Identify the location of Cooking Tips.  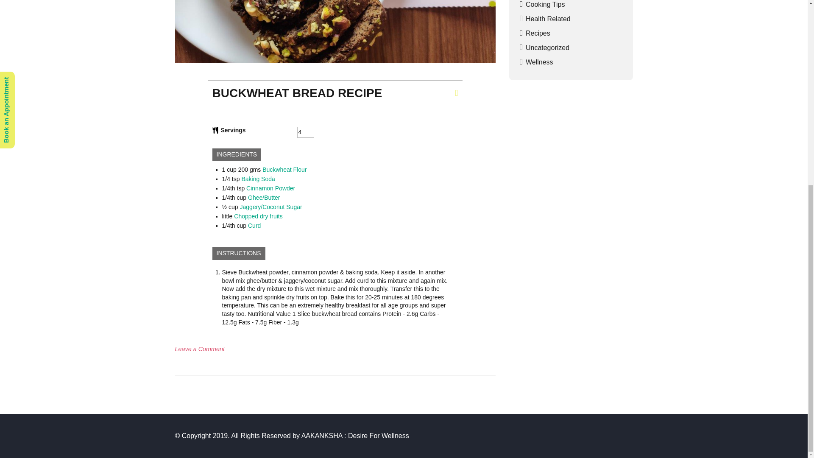
(545, 4).